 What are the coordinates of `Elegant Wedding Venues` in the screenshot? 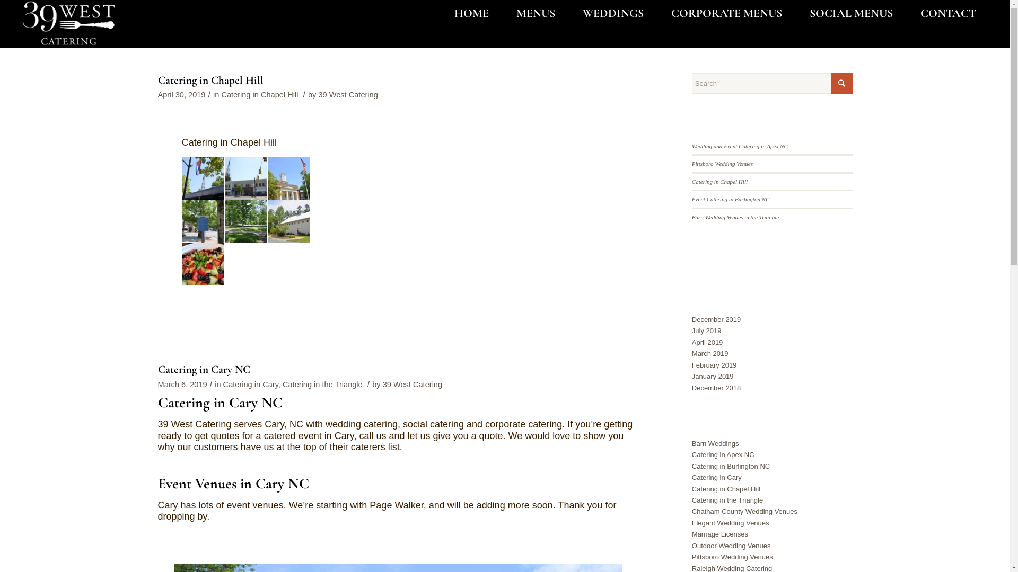 It's located at (731, 523).